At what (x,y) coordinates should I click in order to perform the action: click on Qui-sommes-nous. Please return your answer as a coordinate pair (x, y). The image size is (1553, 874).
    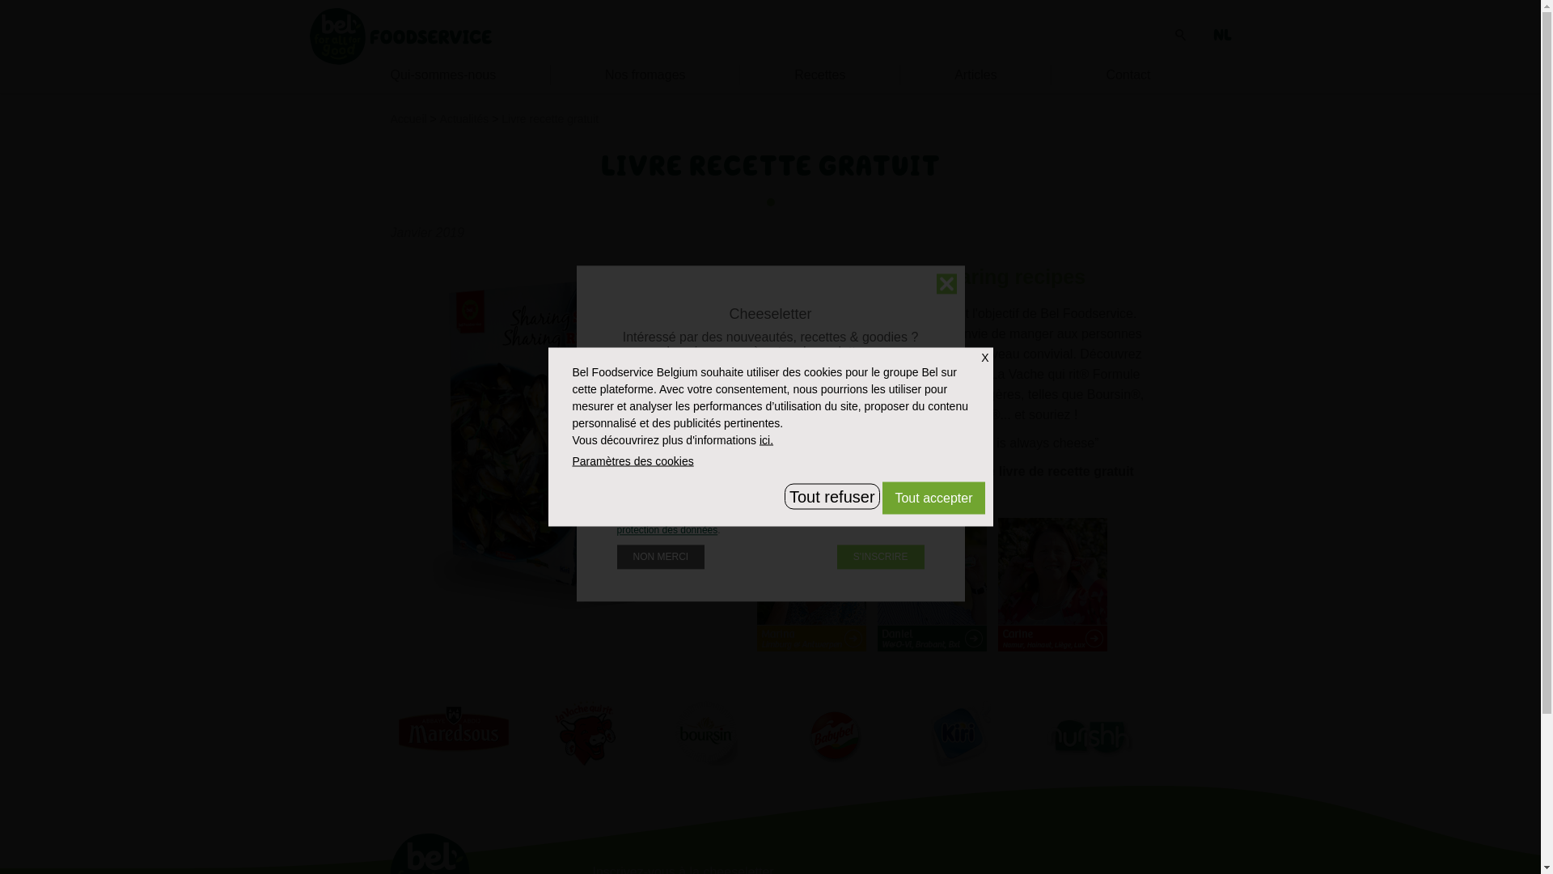
    Looking at the image, I should click on (443, 74).